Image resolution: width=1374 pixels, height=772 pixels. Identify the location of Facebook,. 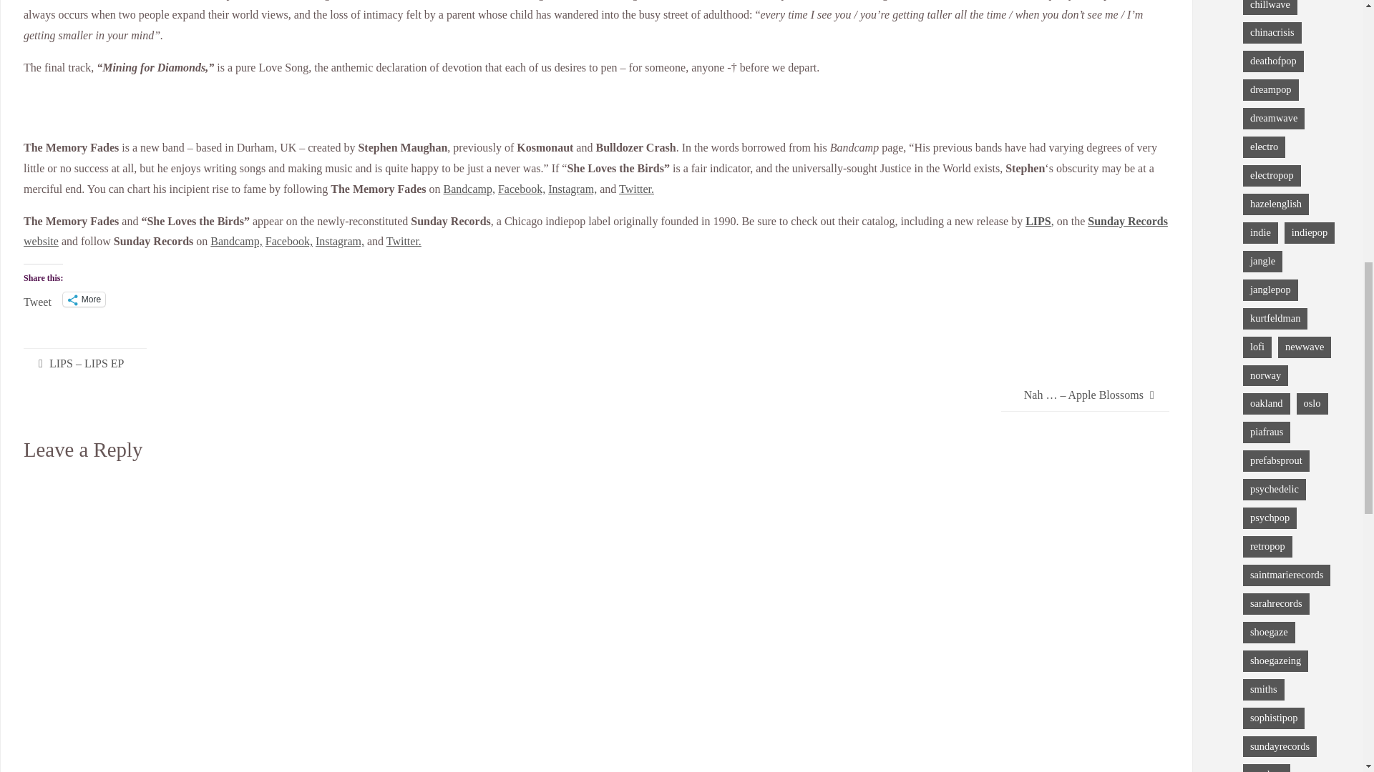
(521, 189).